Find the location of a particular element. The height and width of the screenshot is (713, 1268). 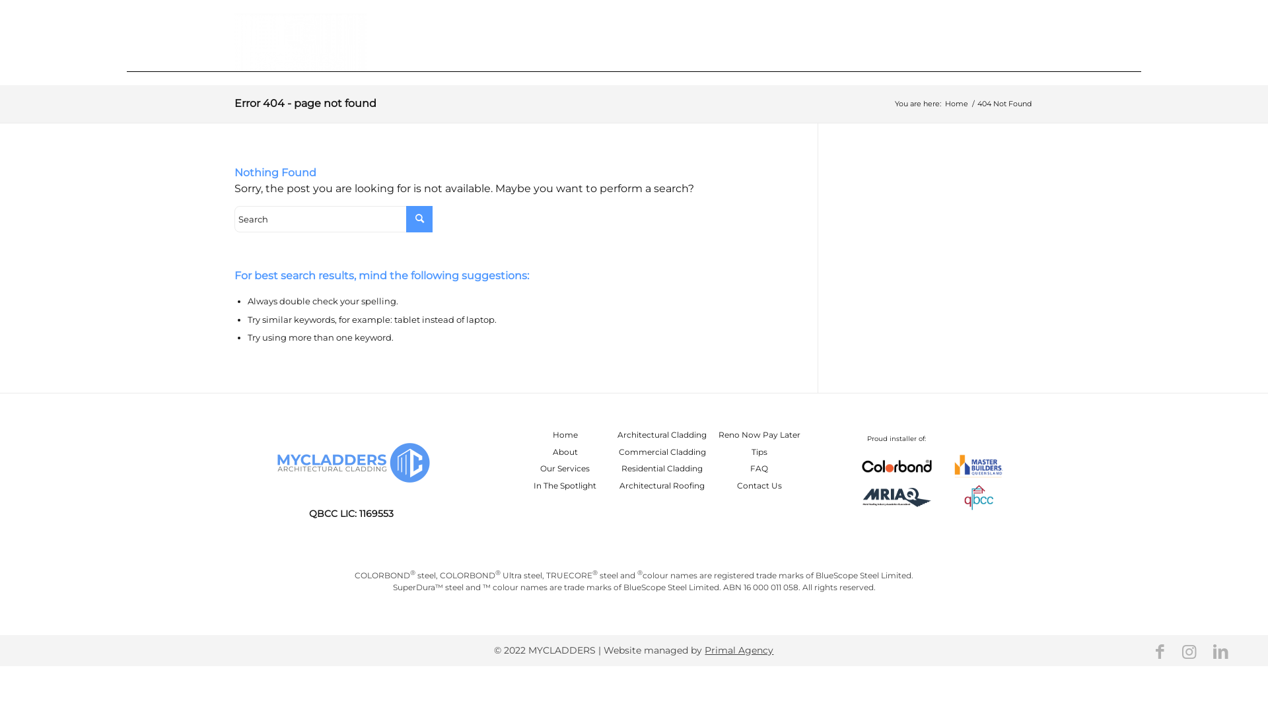

Home is located at coordinates (724, 40).